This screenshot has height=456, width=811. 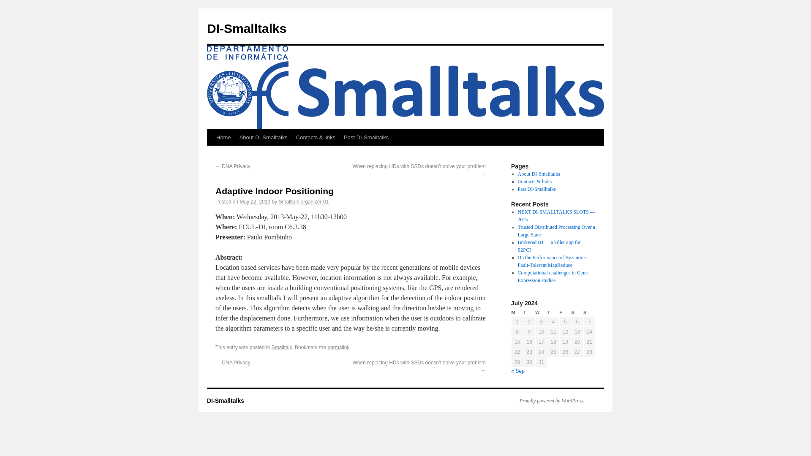 What do you see at coordinates (223, 137) in the screenshot?
I see `Home` at bounding box center [223, 137].